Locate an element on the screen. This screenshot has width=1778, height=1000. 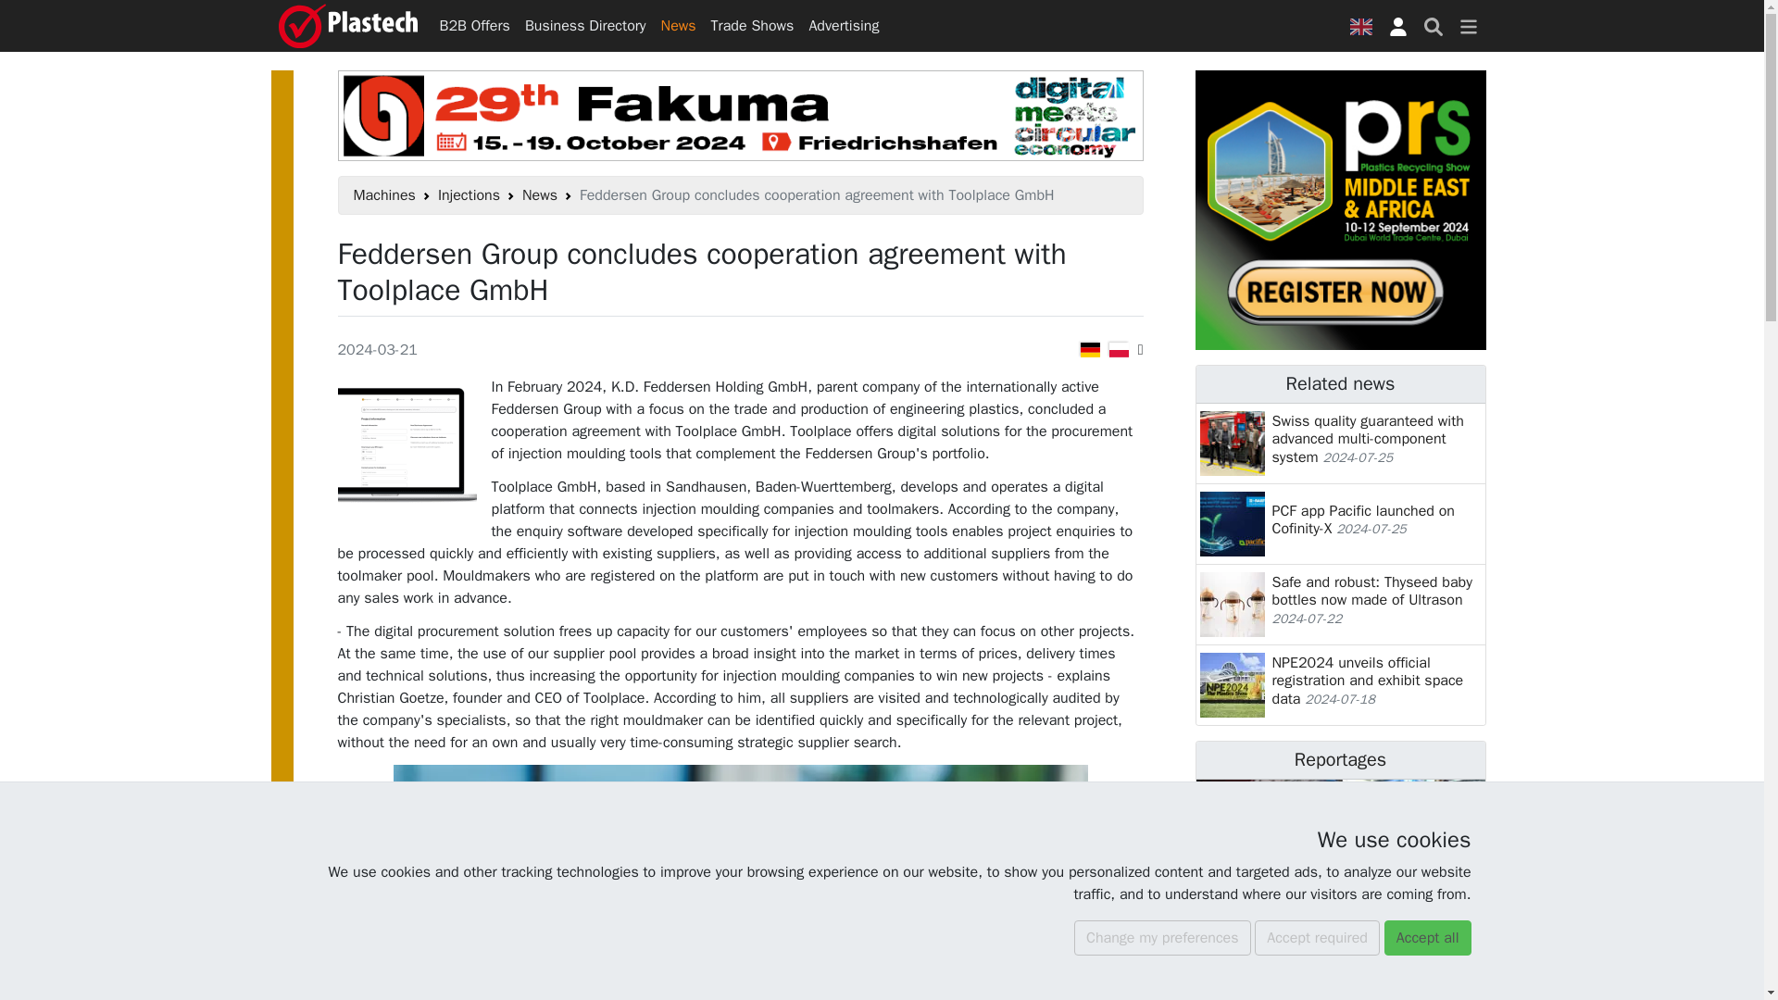
Business Directory is located at coordinates (585, 25).